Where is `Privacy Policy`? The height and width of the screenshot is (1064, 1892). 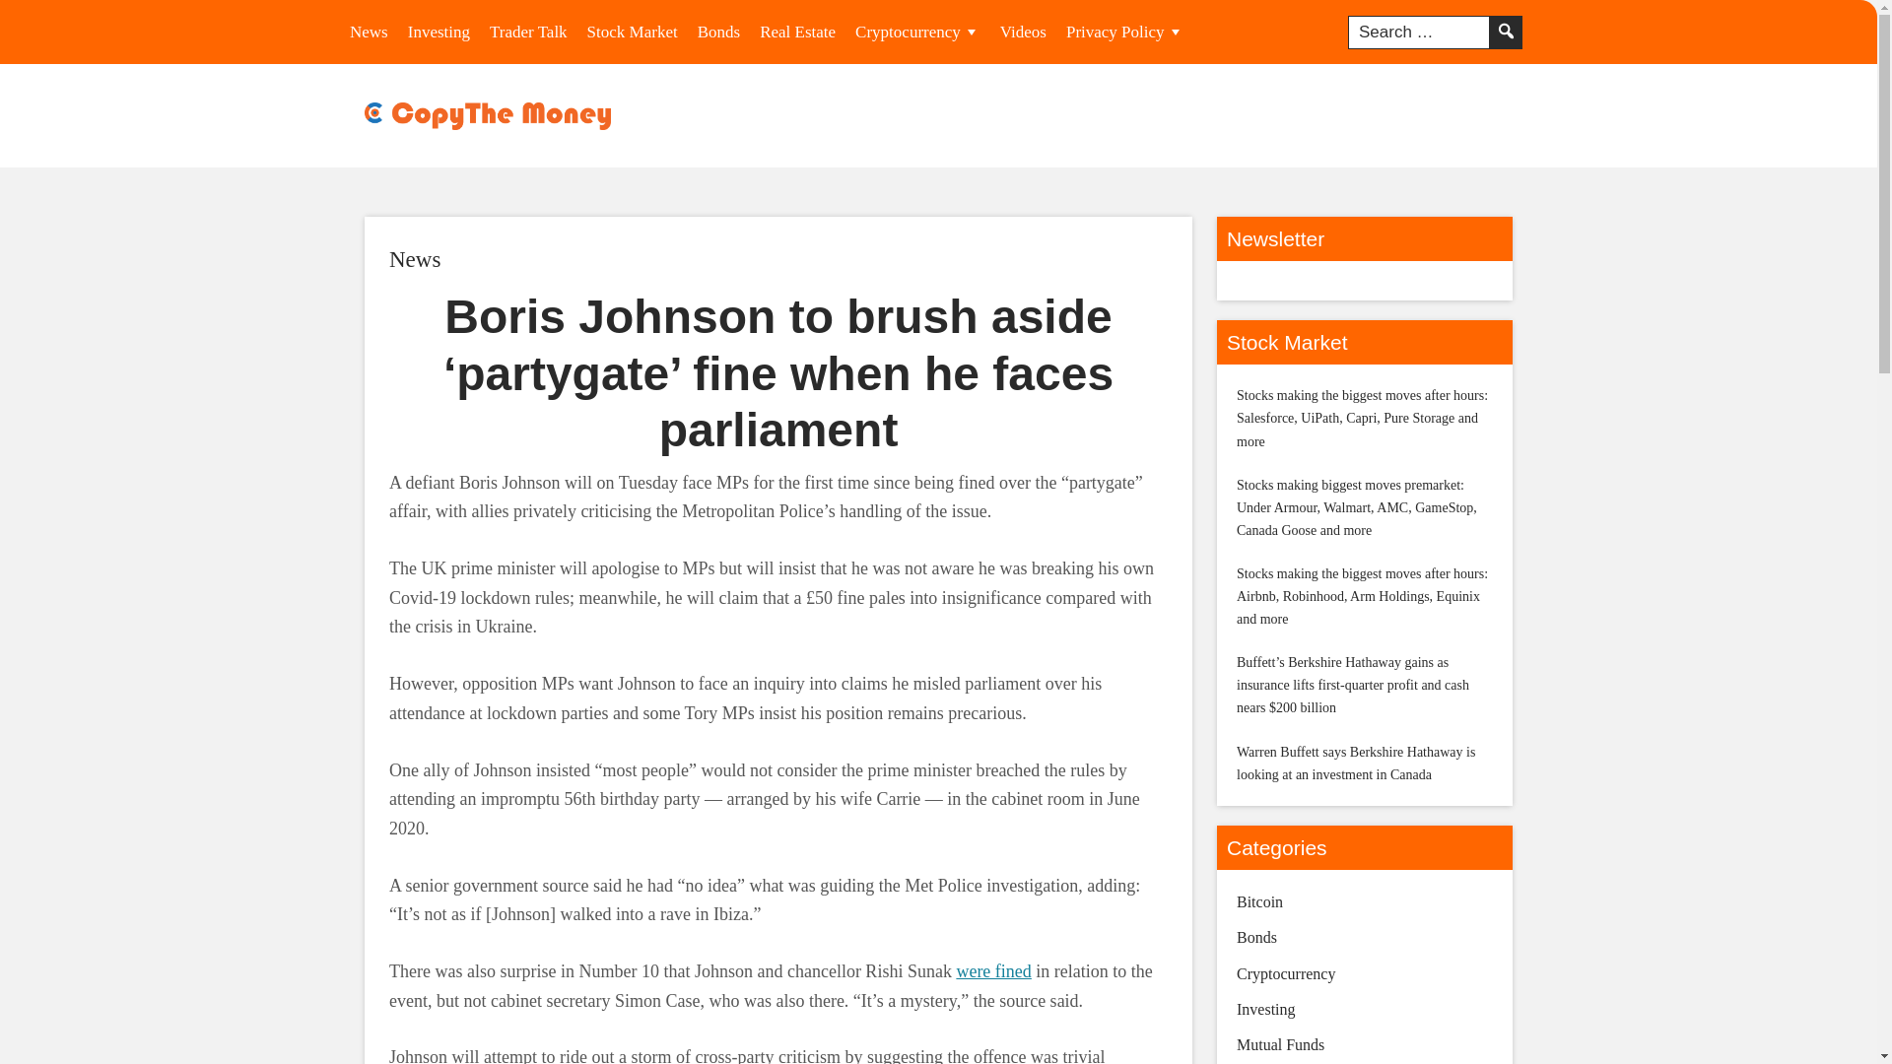 Privacy Policy is located at coordinates (1124, 32).